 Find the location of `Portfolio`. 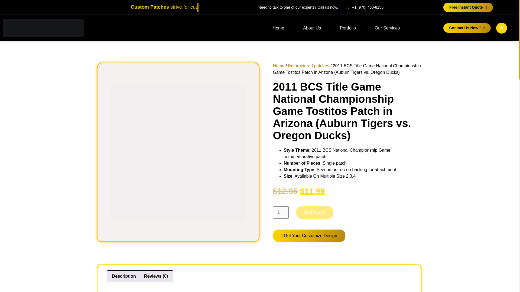

Portfolio is located at coordinates (348, 28).